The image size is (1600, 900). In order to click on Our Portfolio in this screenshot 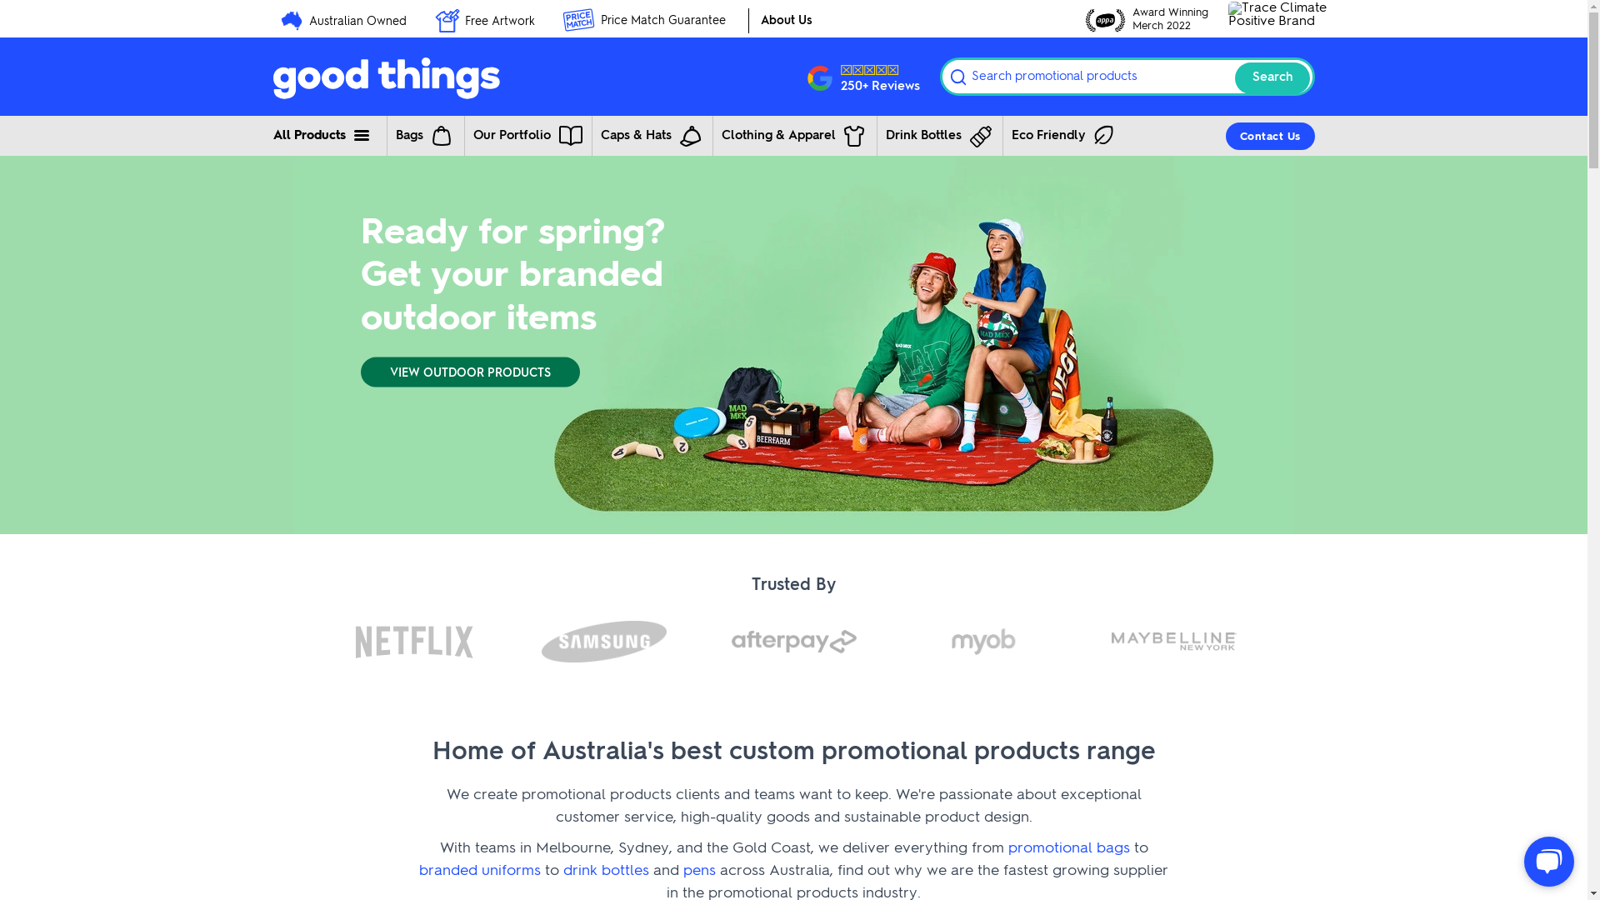, I will do `click(527, 135)`.